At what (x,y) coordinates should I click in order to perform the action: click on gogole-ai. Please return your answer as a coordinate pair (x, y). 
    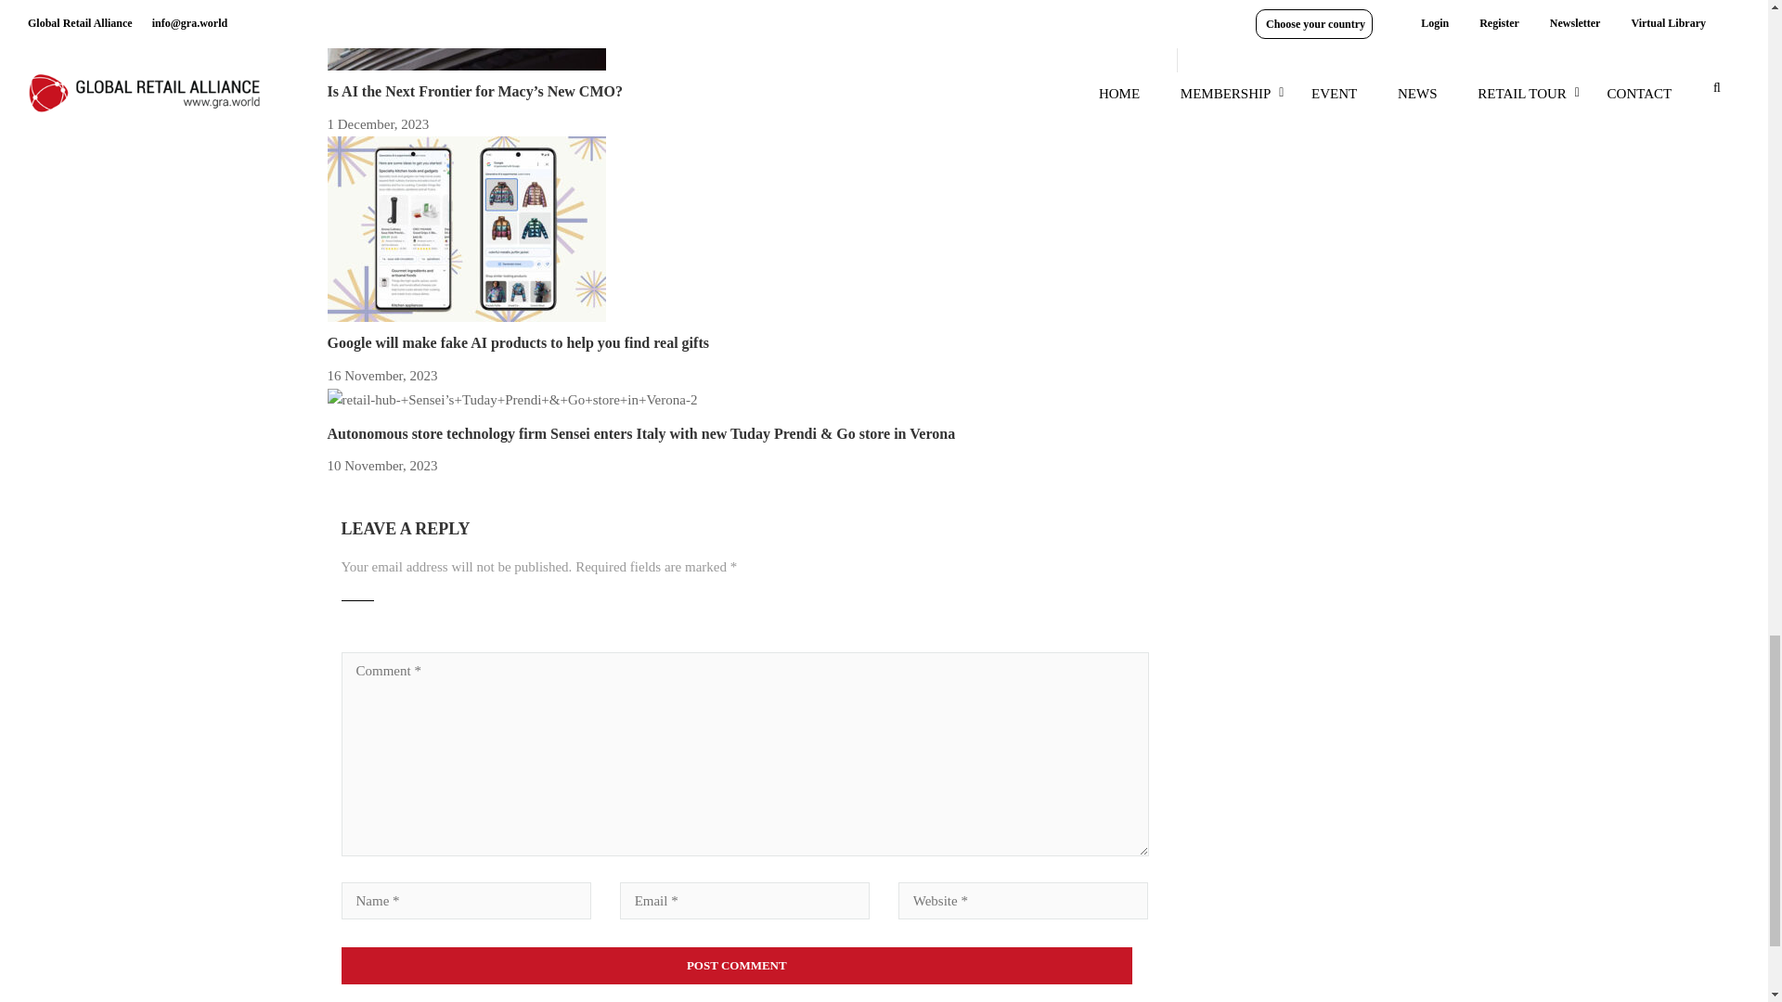
    Looking at the image, I should click on (466, 228).